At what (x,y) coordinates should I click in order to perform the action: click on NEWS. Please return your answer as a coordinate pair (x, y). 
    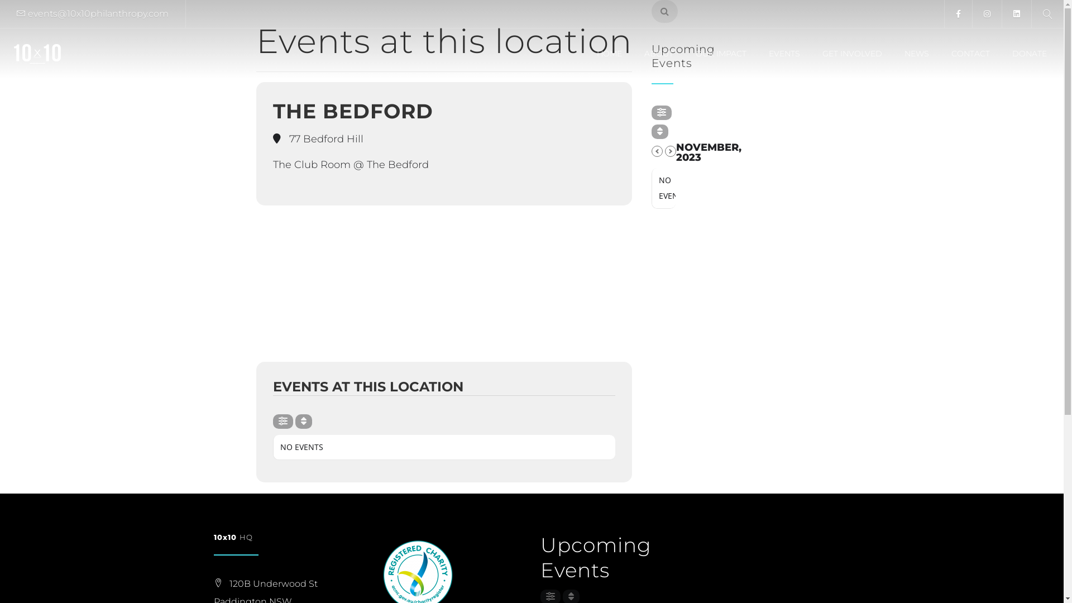
    Looking at the image, I should click on (914, 54).